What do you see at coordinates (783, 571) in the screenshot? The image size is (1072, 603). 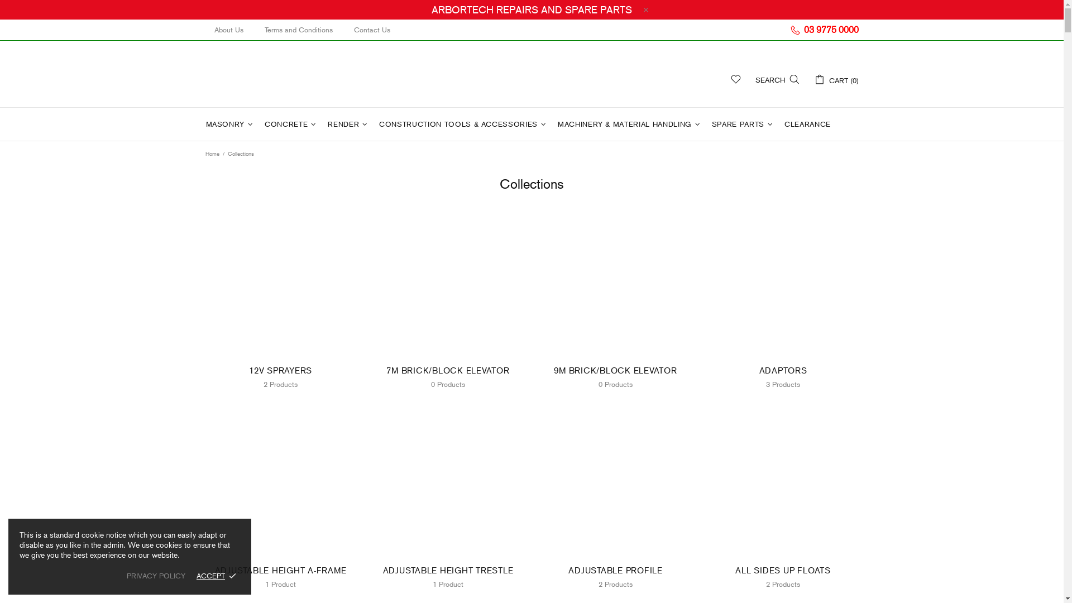 I see `ALL SIDES UP FLOATS` at bounding box center [783, 571].